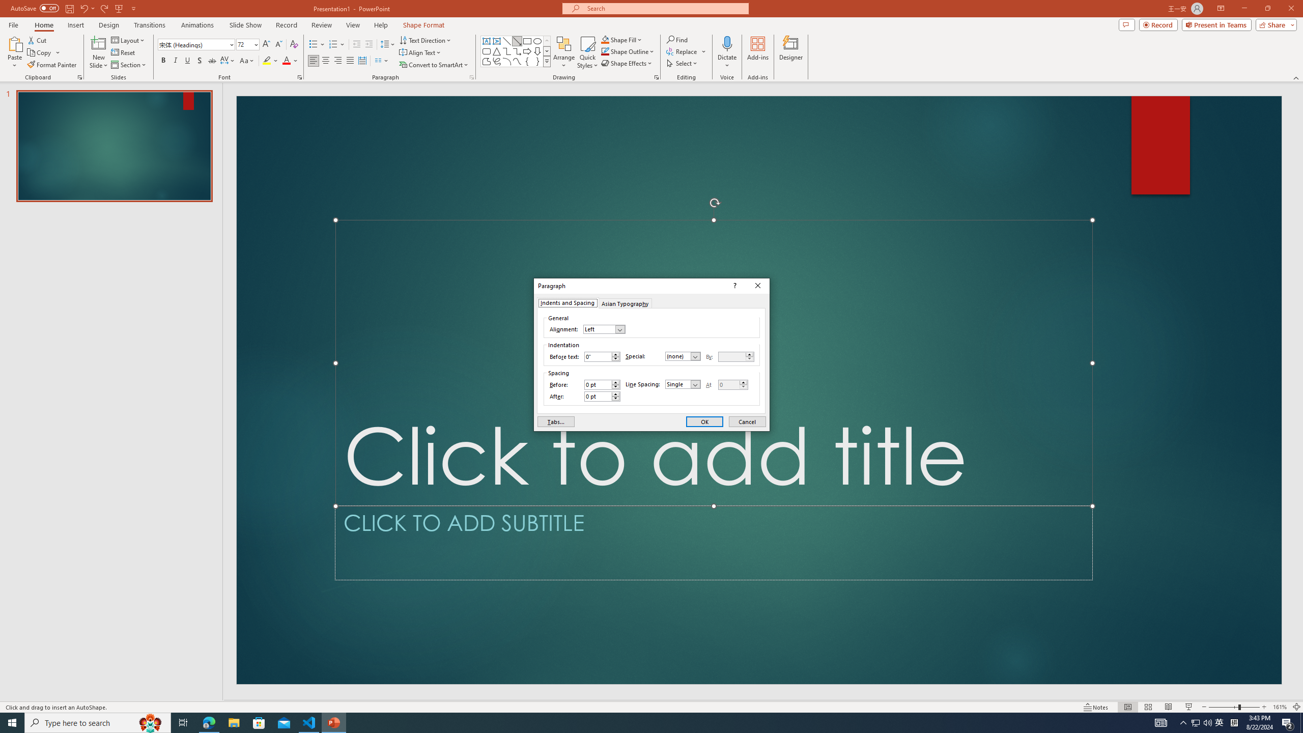 The width and height of the screenshot is (1303, 733). Describe the element at coordinates (555, 421) in the screenshot. I see `Tabs...` at that location.